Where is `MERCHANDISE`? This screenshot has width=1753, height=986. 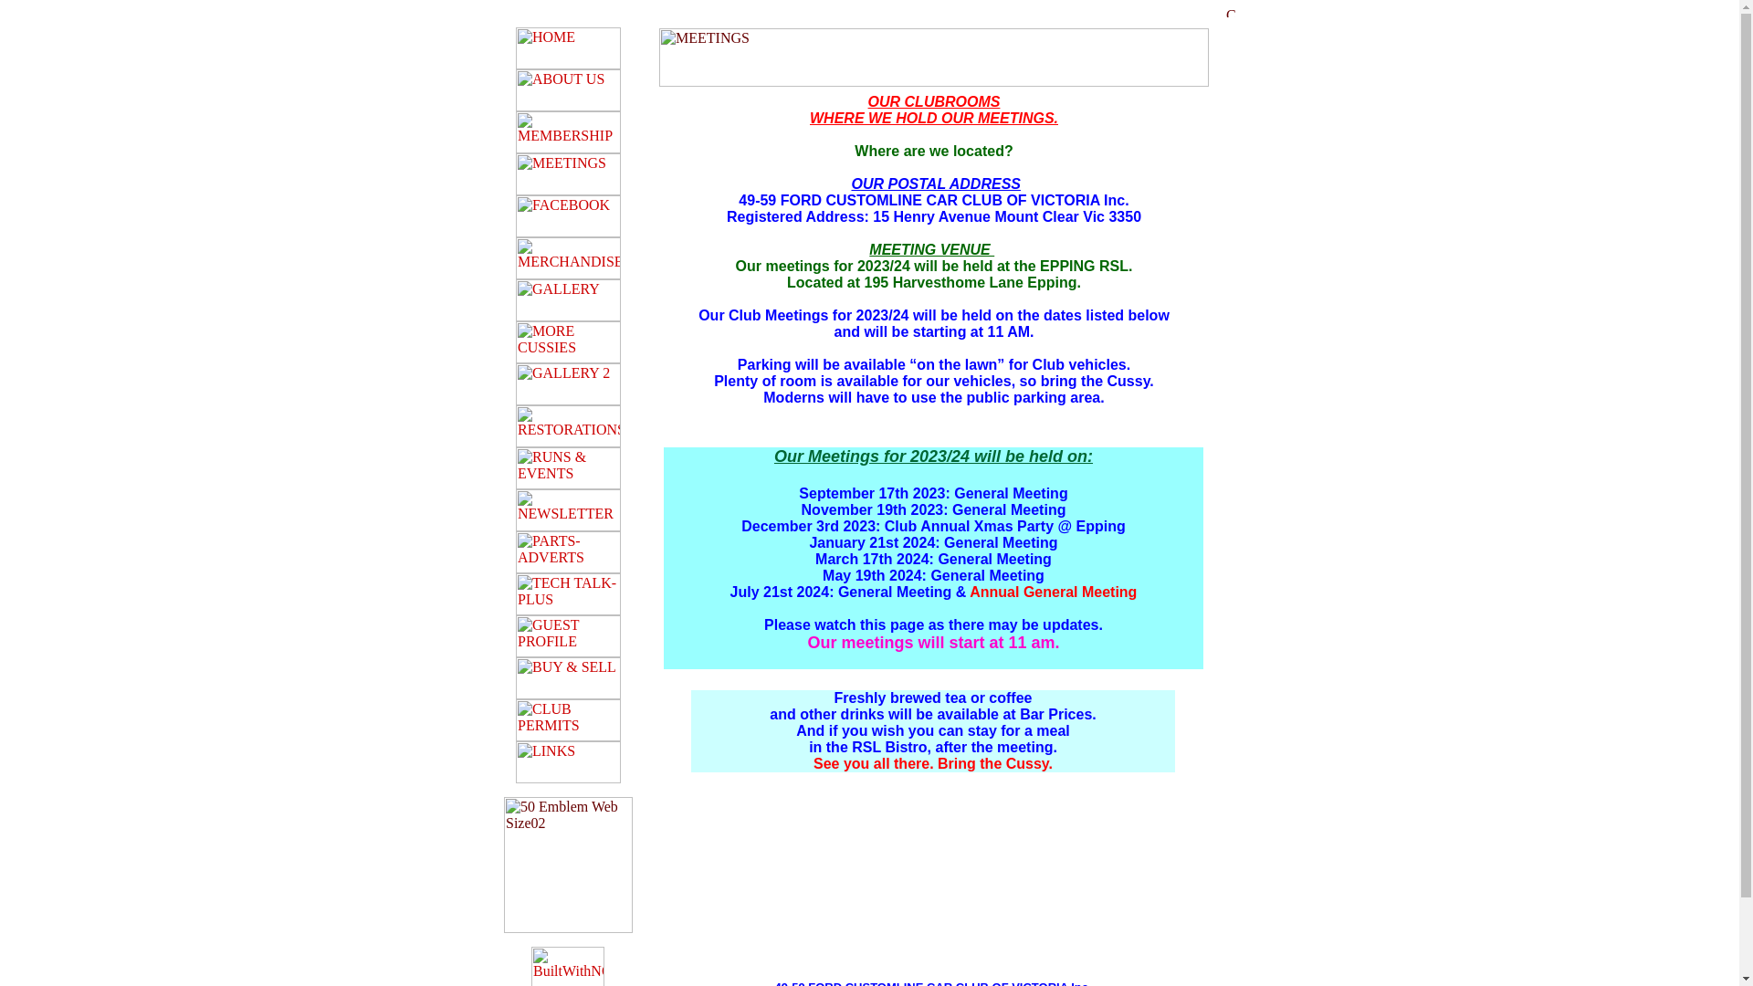 MERCHANDISE is located at coordinates (568, 258).